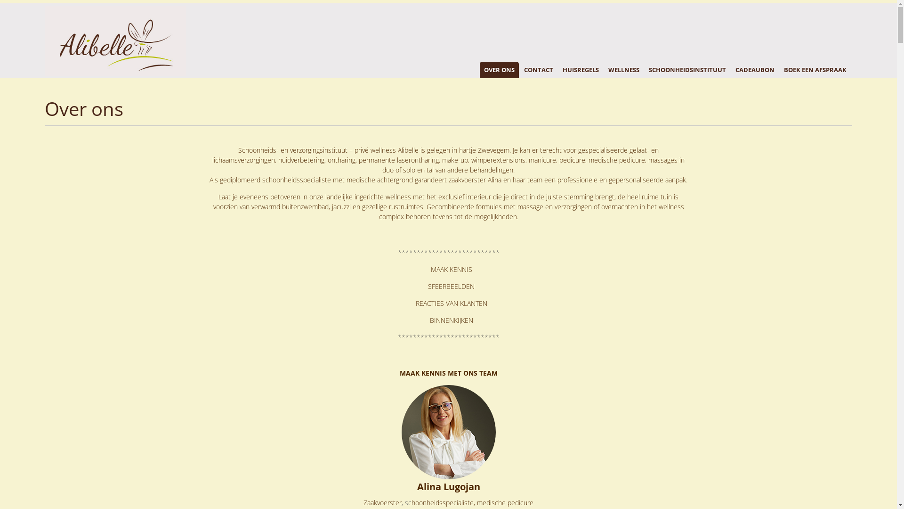 Image resolution: width=904 pixels, height=509 pixels. What do you see at coordinates (539, 70) in the screenshot?
I see `CONTACT` at bounding box center [539, 70].